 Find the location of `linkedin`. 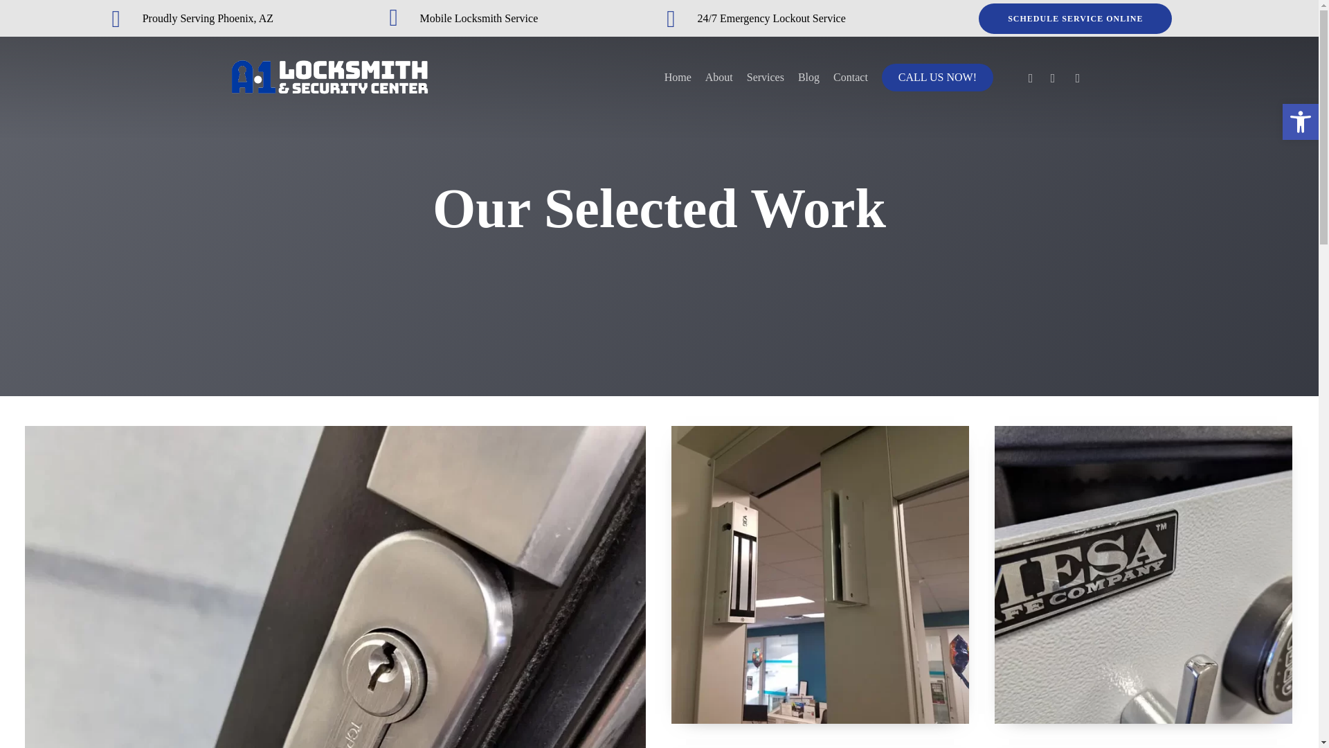

linkedin is located at coordinates (1053, 77).